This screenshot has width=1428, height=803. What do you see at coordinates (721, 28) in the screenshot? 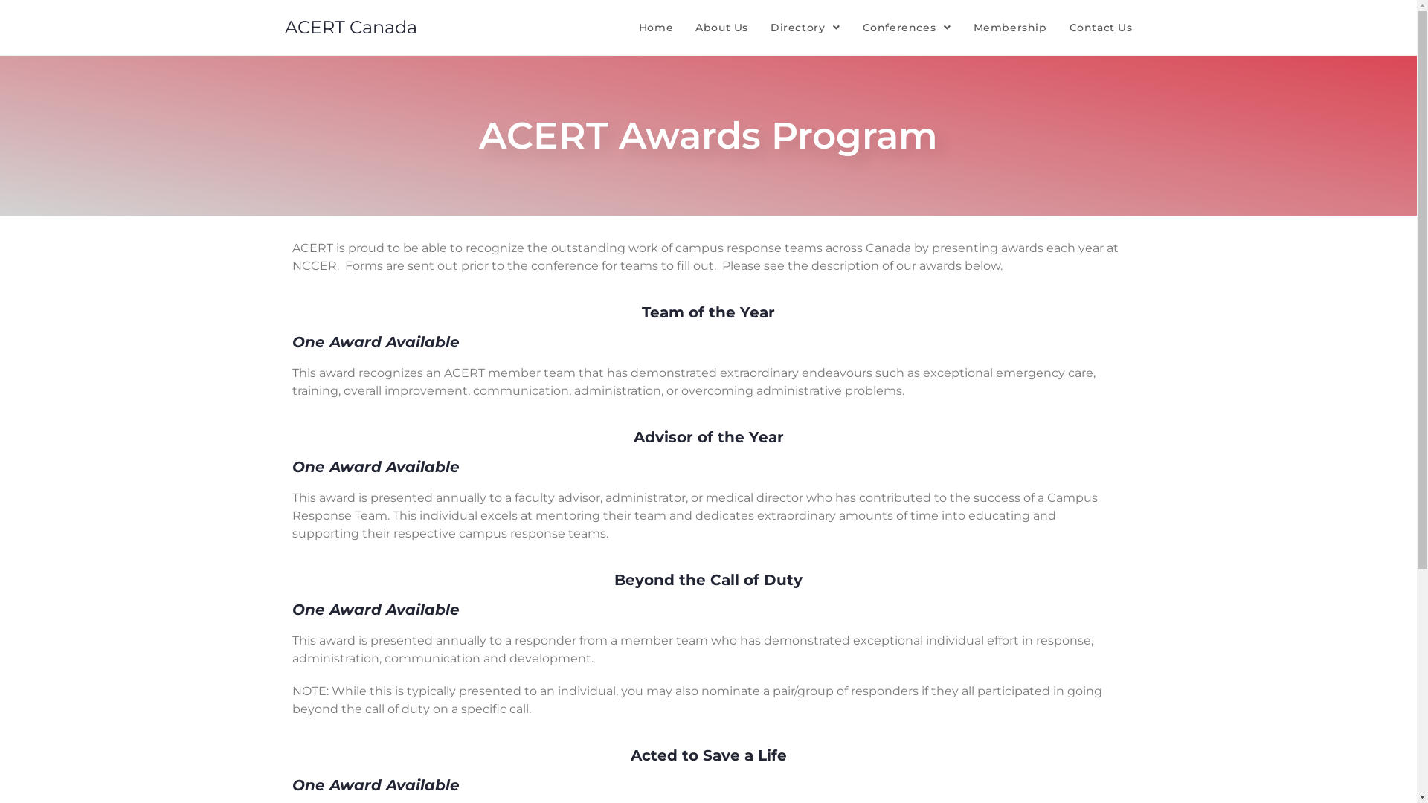
I see `About Us` at bounding box center [721, 28].